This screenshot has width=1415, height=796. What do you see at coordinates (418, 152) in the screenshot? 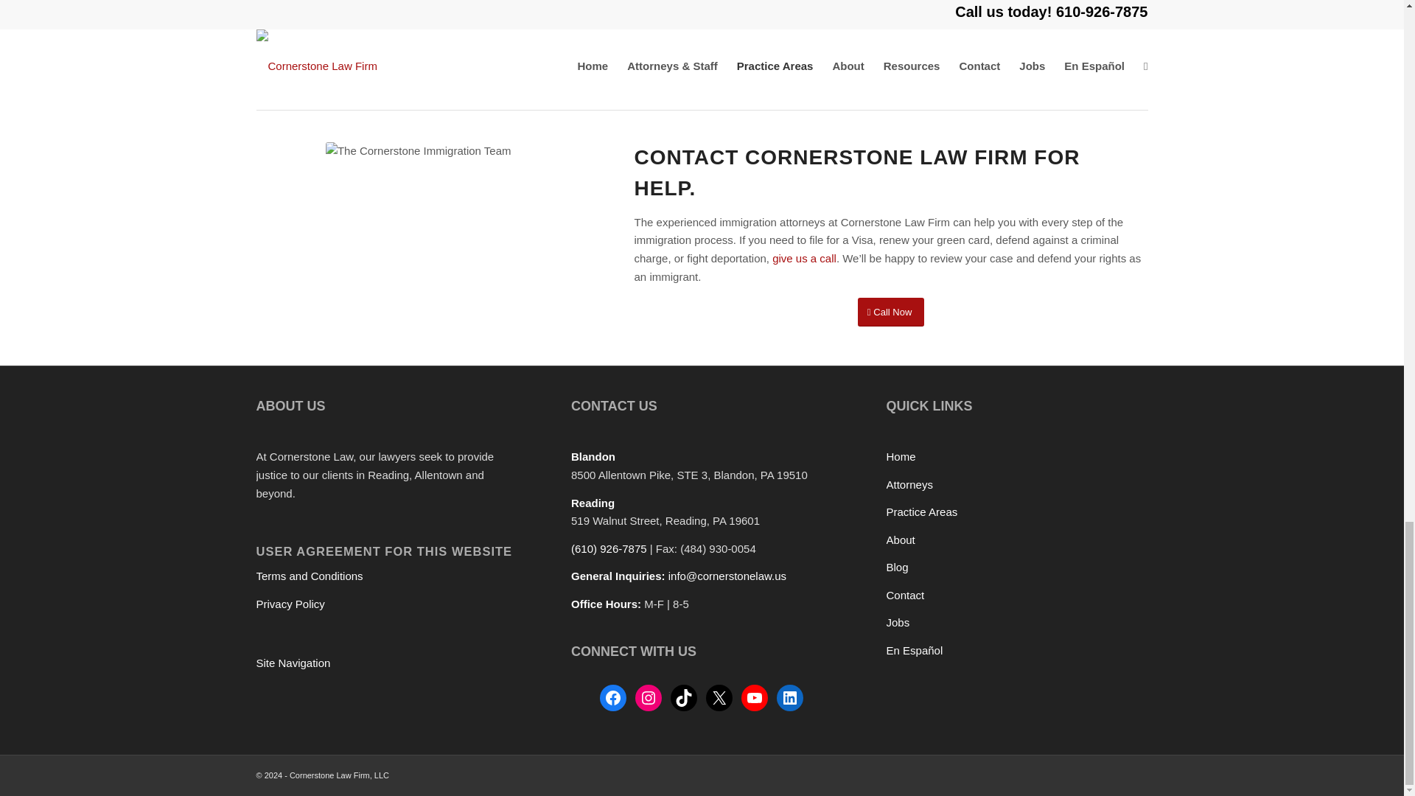
I see `Immigration team` at bounding box center [418, 152].